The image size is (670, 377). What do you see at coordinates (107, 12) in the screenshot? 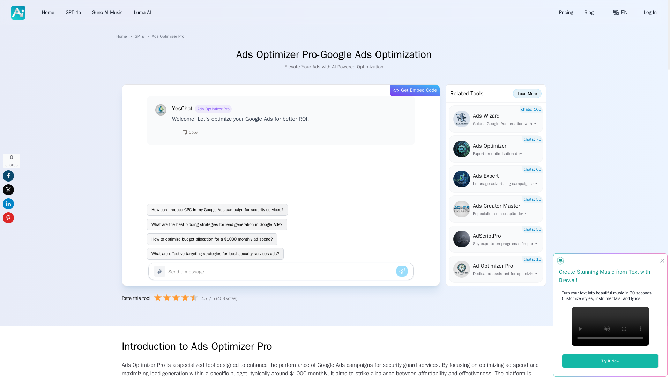
I see `Suno AI Music` at bounding box center [107, 12].